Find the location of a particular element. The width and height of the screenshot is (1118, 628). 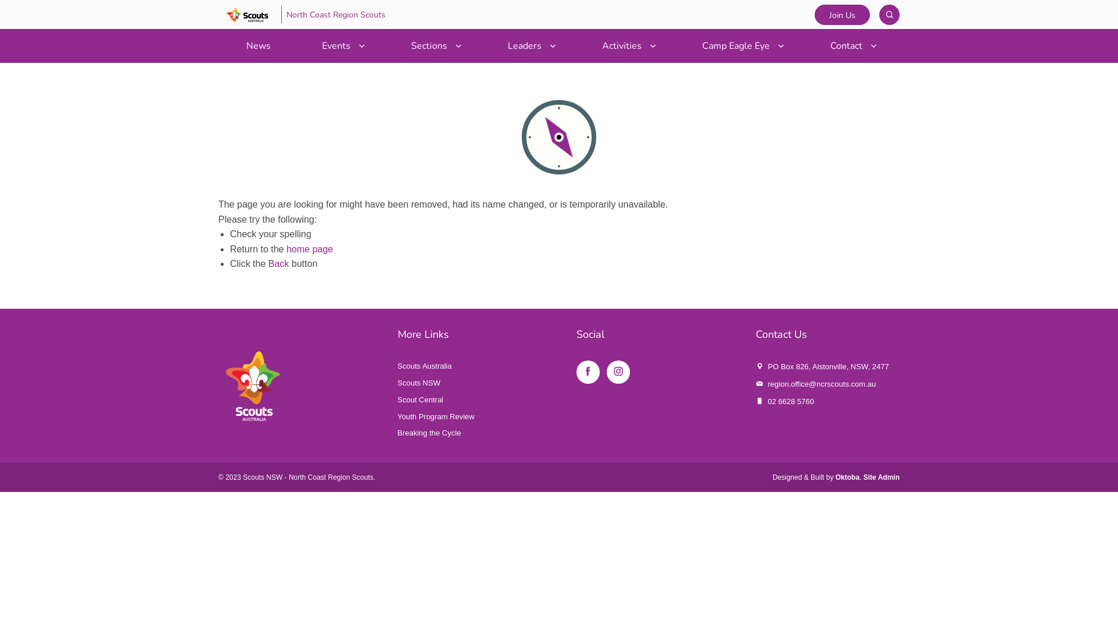

Scout Central is located at coordinates (420, 400).